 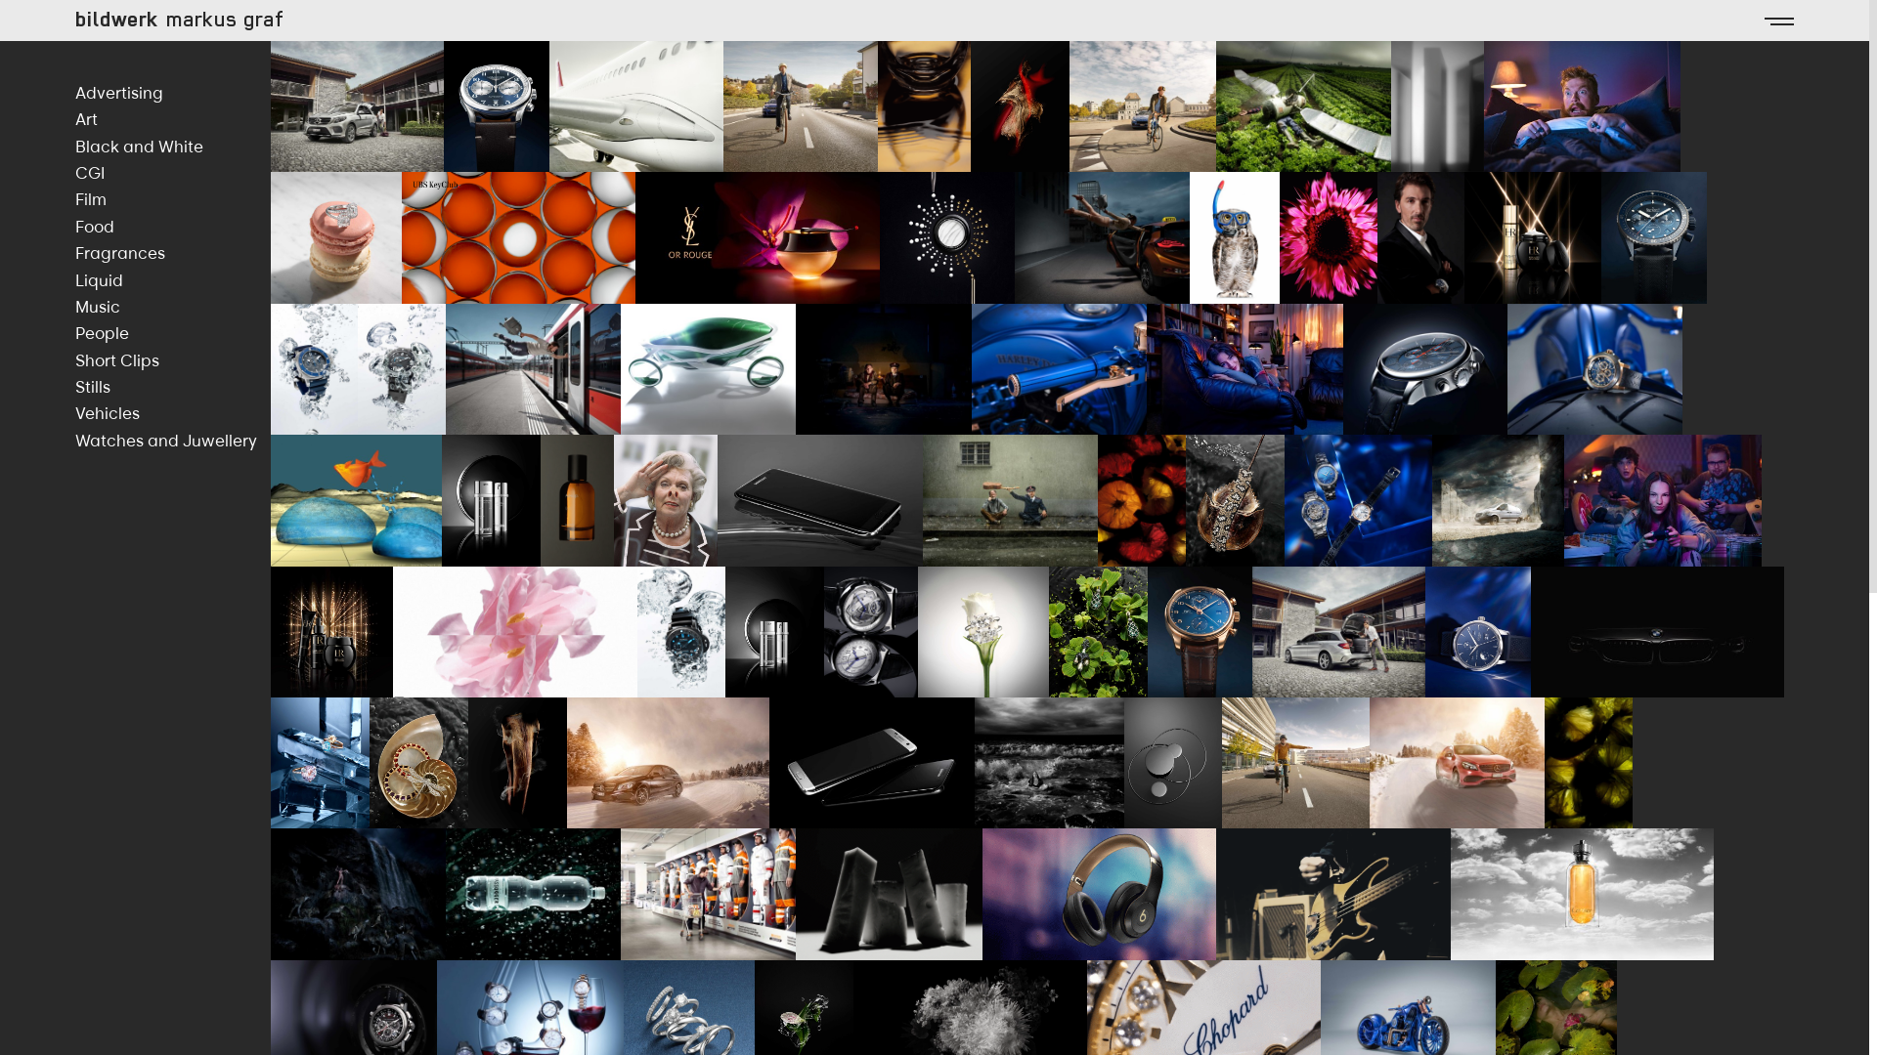 I want to click on CGI, so click(x=173, y=173).